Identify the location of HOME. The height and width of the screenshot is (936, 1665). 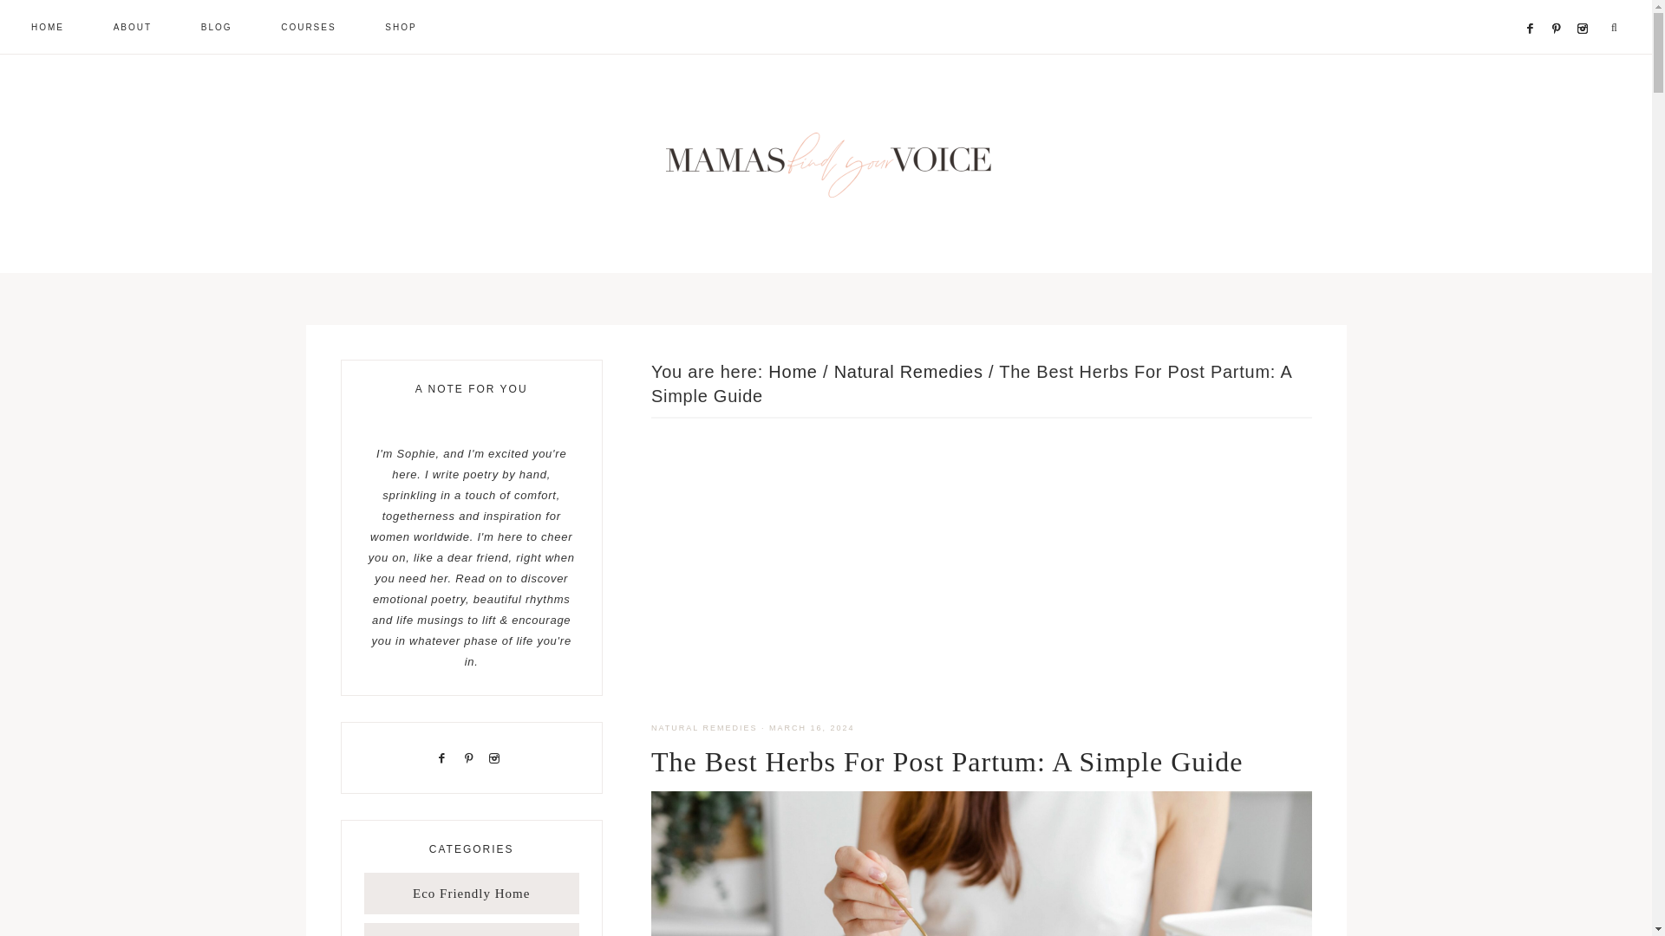
(47, 26).